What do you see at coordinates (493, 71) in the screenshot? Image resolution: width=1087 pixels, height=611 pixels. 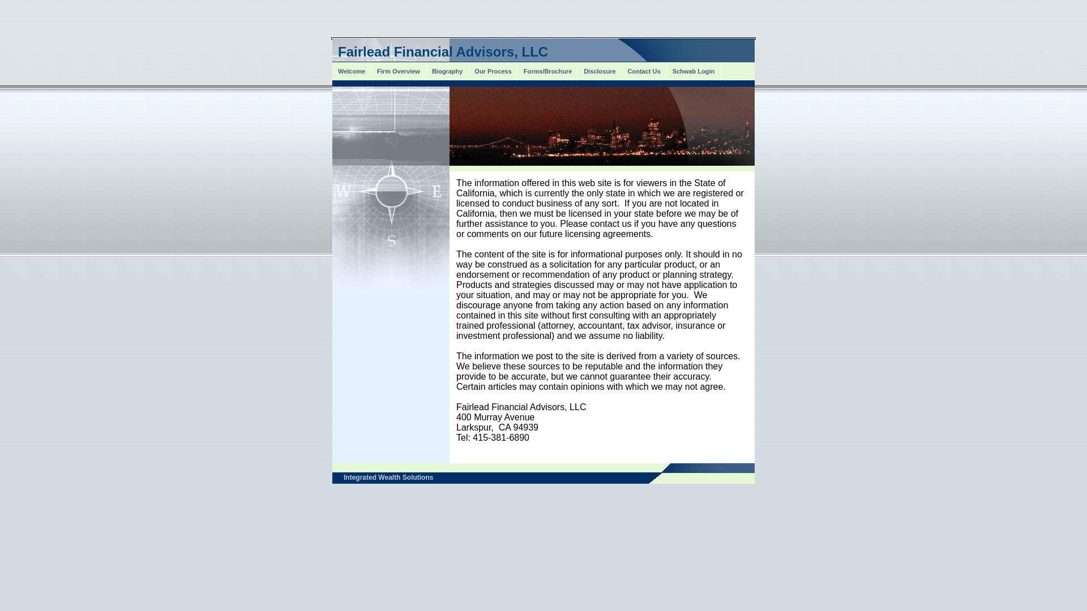 I see `Our Process` at bounding box center [493, 71].